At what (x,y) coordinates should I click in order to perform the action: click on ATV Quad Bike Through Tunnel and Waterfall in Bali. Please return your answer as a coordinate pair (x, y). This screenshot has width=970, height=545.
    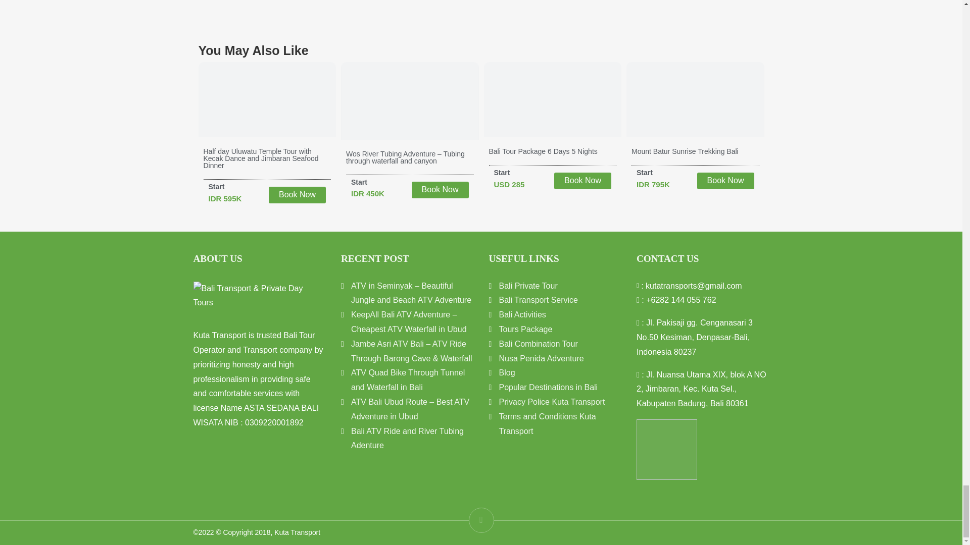
    Looking at the image, I should click on (408, 380).